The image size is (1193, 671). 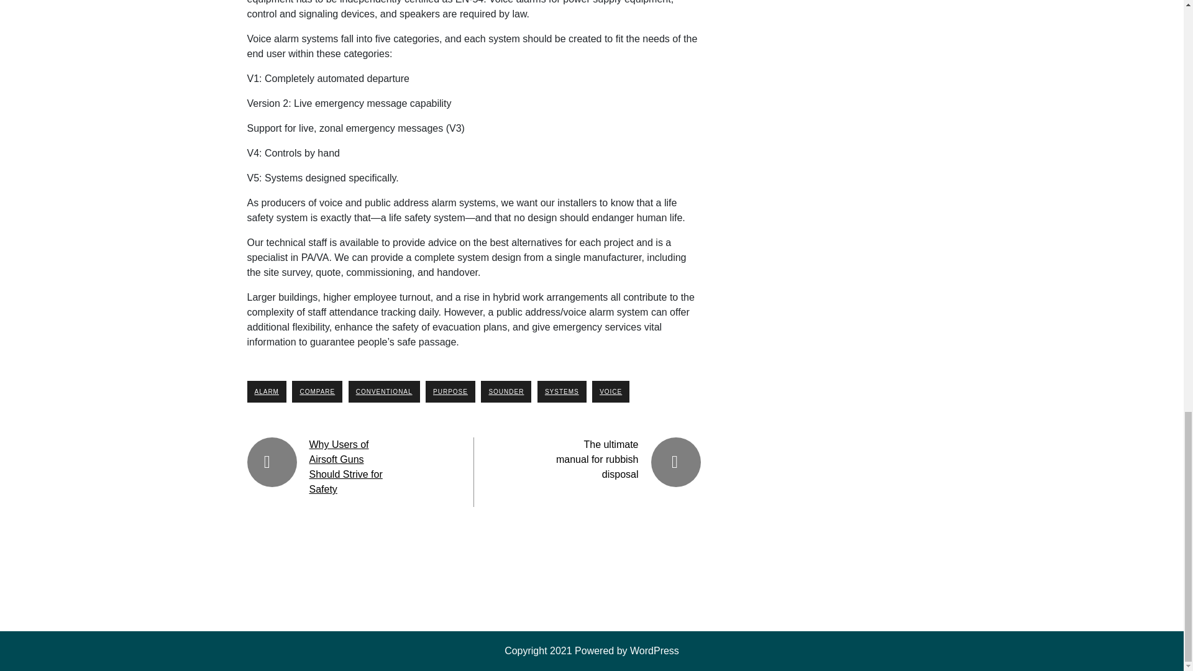 I want to click on CONVENTIONAL, so click(x=384, y=391).